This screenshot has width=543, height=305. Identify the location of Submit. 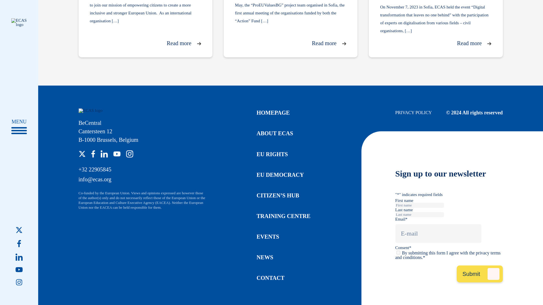
(480, 274).